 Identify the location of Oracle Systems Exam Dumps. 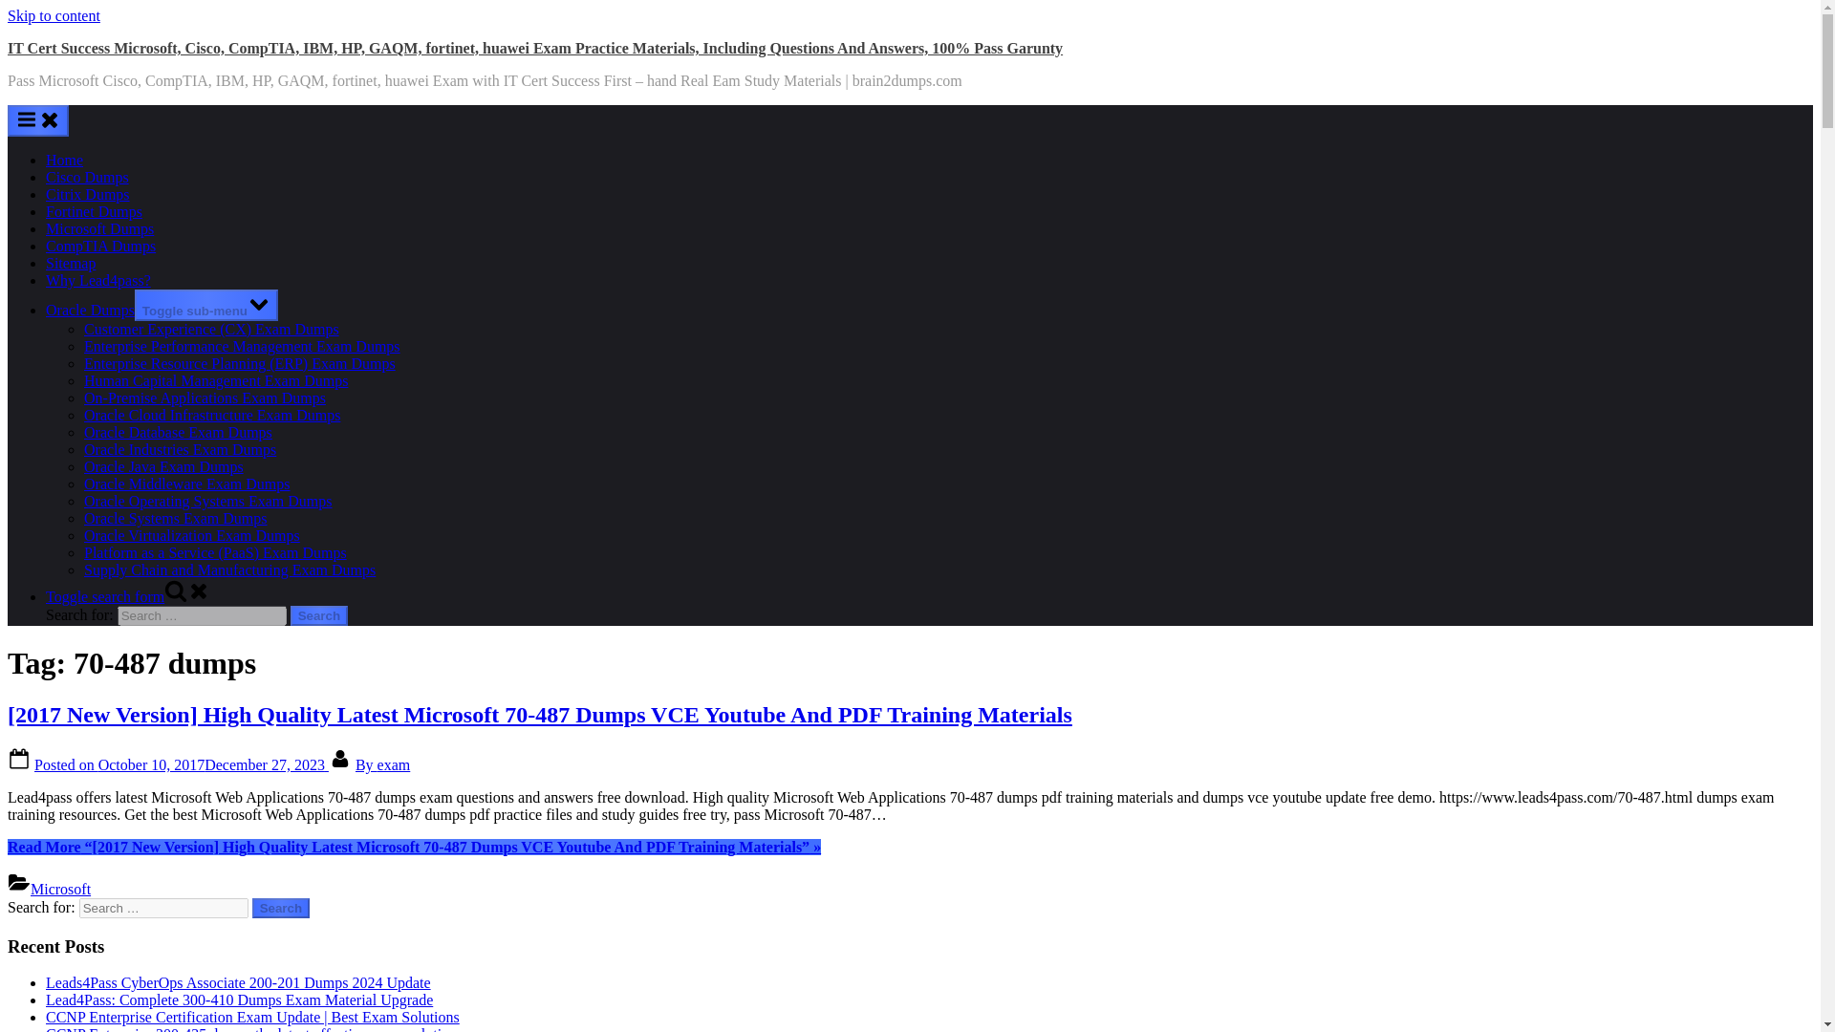
(176, 518).